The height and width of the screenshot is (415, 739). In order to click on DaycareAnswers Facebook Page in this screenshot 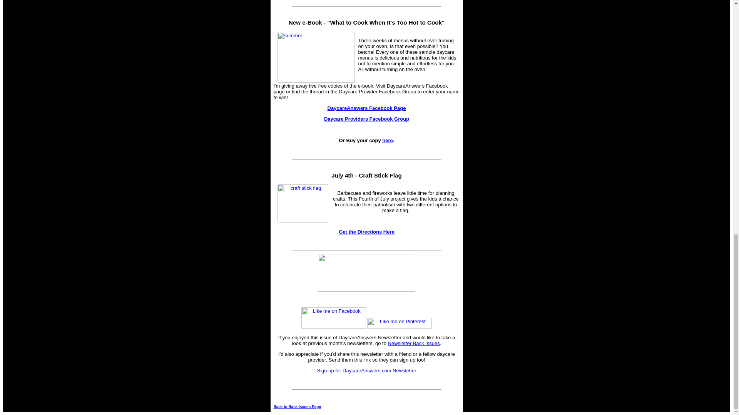, I will do `click(366, 108)`.